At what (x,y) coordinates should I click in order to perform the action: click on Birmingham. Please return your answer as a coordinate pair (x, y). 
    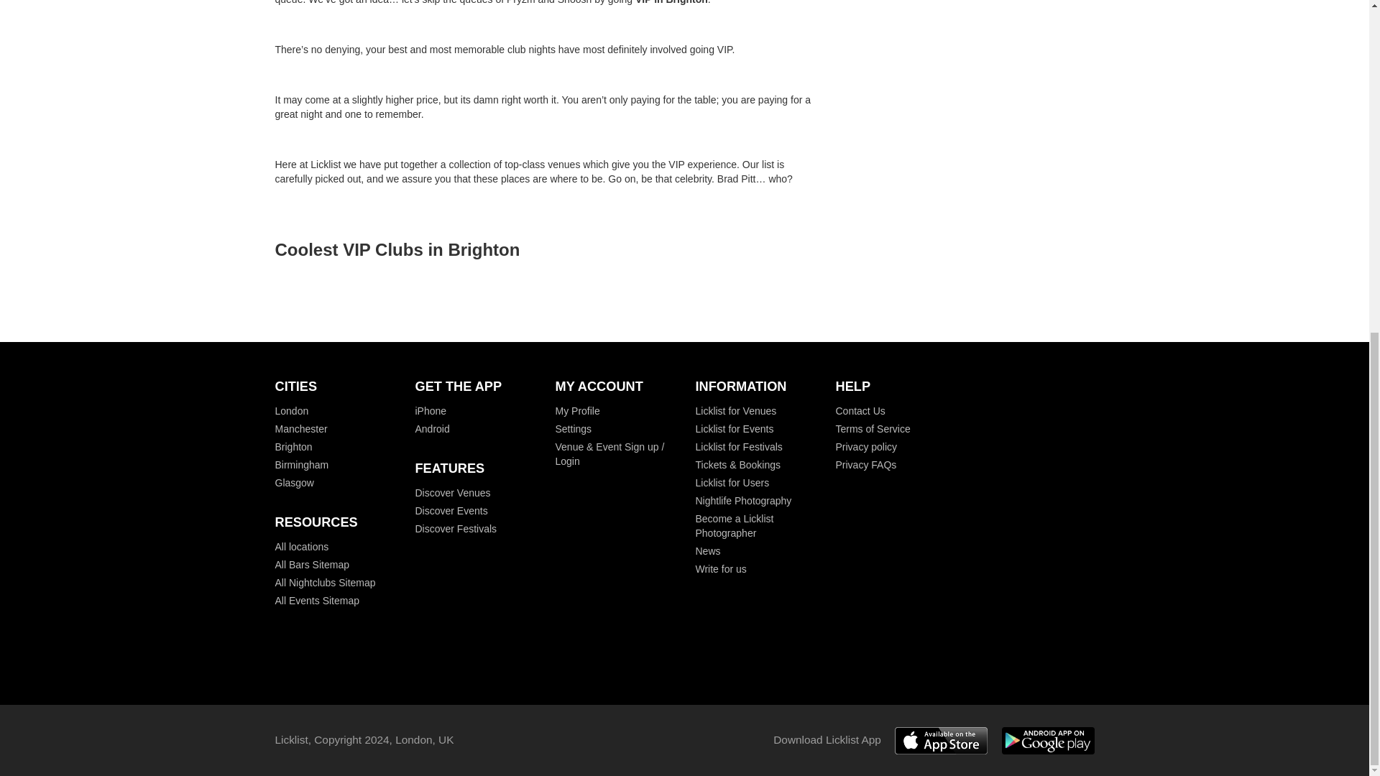
    Looking at the image, I should click on (301, 464).